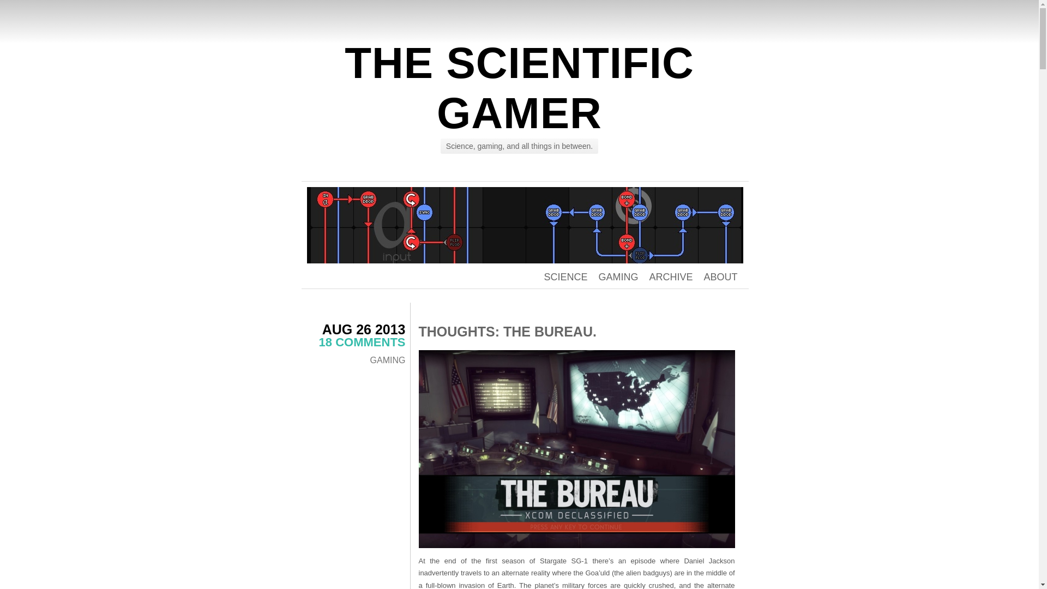 The width and height of the screenshot is (1047, 589). What do you see at coordinates (671, 277) in the screenshot?
I see `ARCHIVE` at bounding box center [671, 277].